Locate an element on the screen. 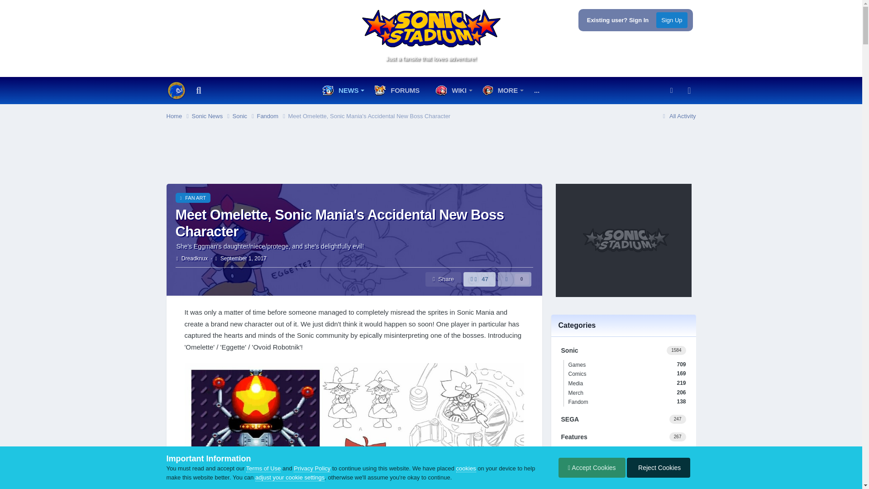 The width and height of the screenshot is (869, 489). Try Our New Homepage... is located at coordinates (177, 91).